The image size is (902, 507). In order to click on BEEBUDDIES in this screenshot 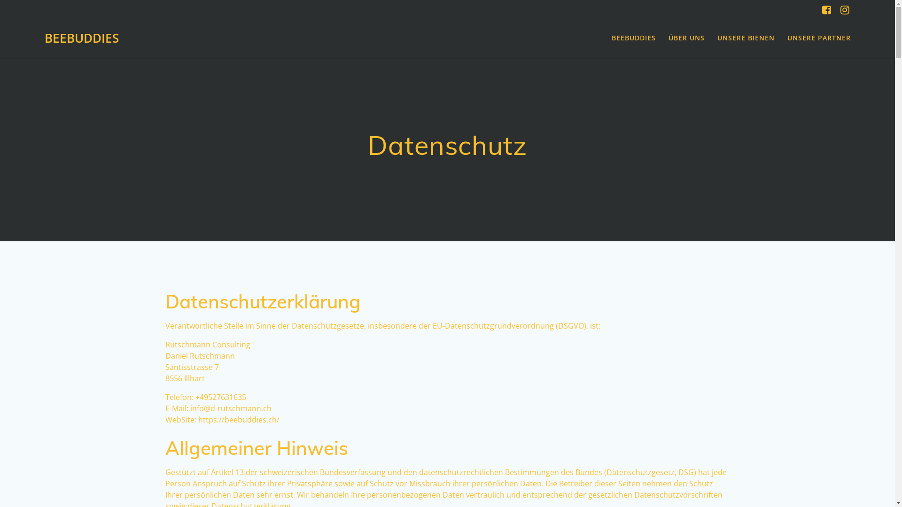, I will do `click(634, 38)`.